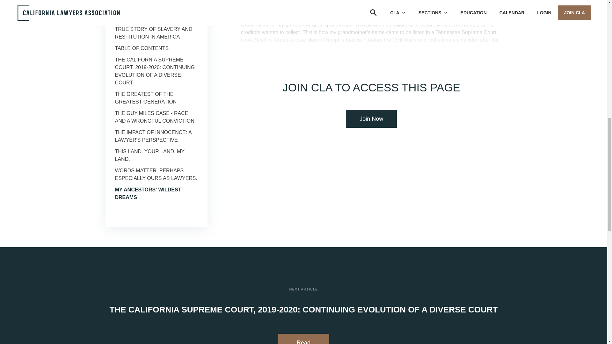  What do you see at coordinates (142, 48) in the screenshot?
I see `Table of Contents` at bounding box center [142, 48].